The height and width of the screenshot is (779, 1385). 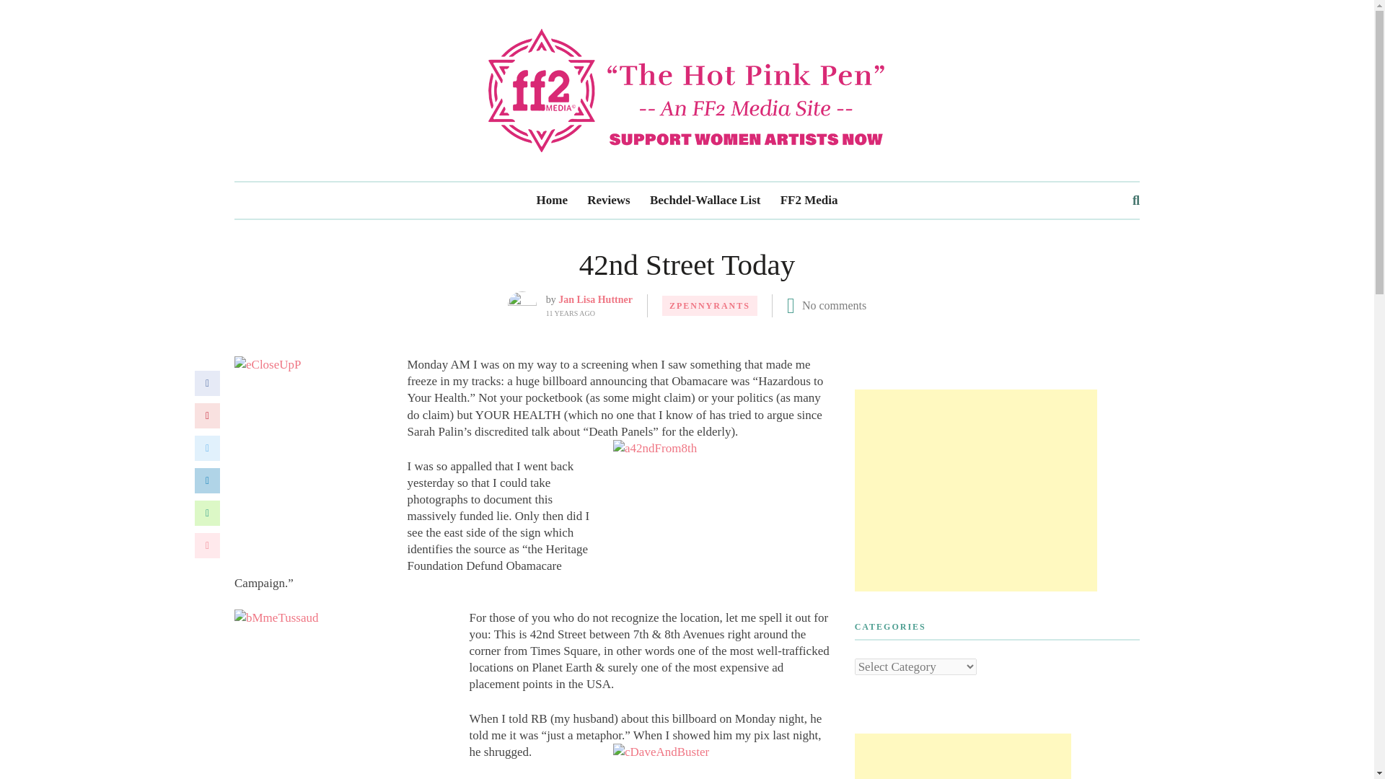 What do you see at coordinates (595, 300) in the screenshot?
I see `Jan Lisa Huttner` at bounding box center [595, 300].